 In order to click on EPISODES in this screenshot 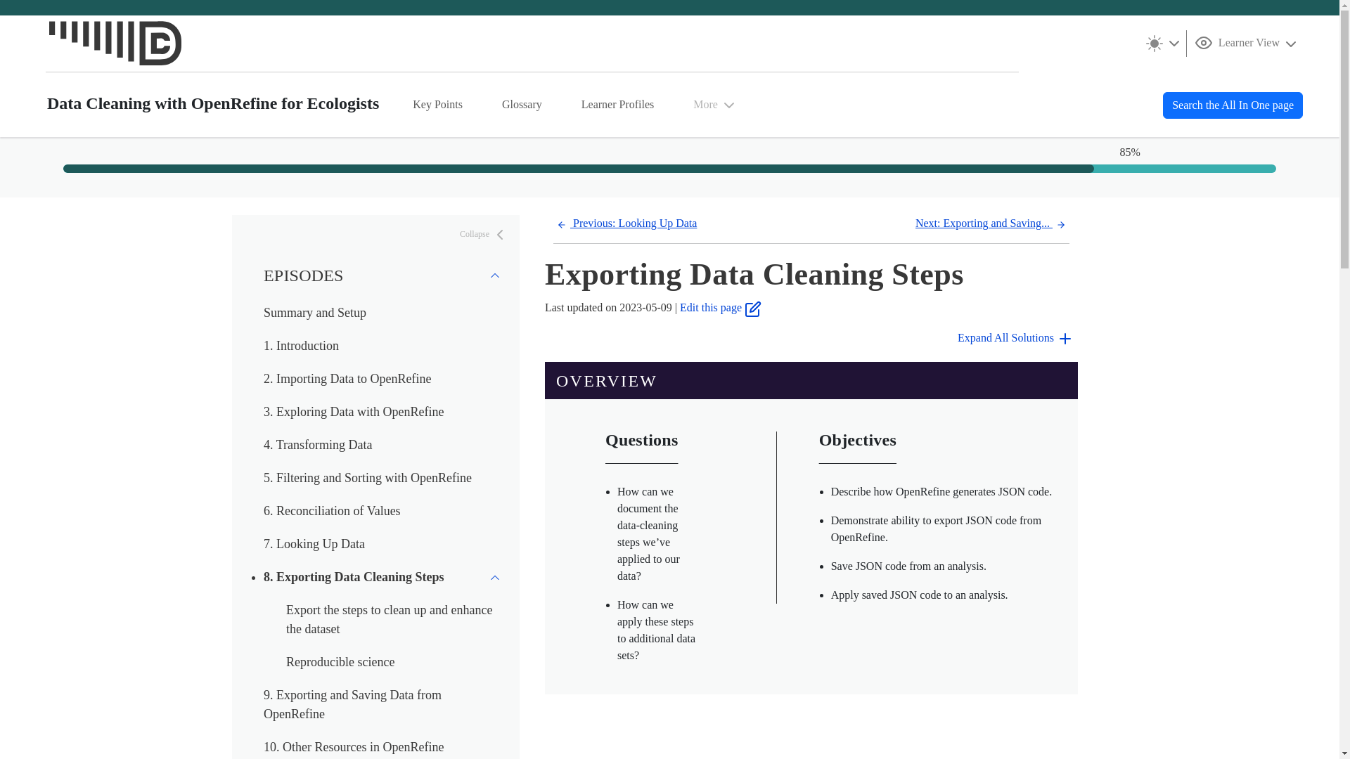, I will do `click(382, 275)`.